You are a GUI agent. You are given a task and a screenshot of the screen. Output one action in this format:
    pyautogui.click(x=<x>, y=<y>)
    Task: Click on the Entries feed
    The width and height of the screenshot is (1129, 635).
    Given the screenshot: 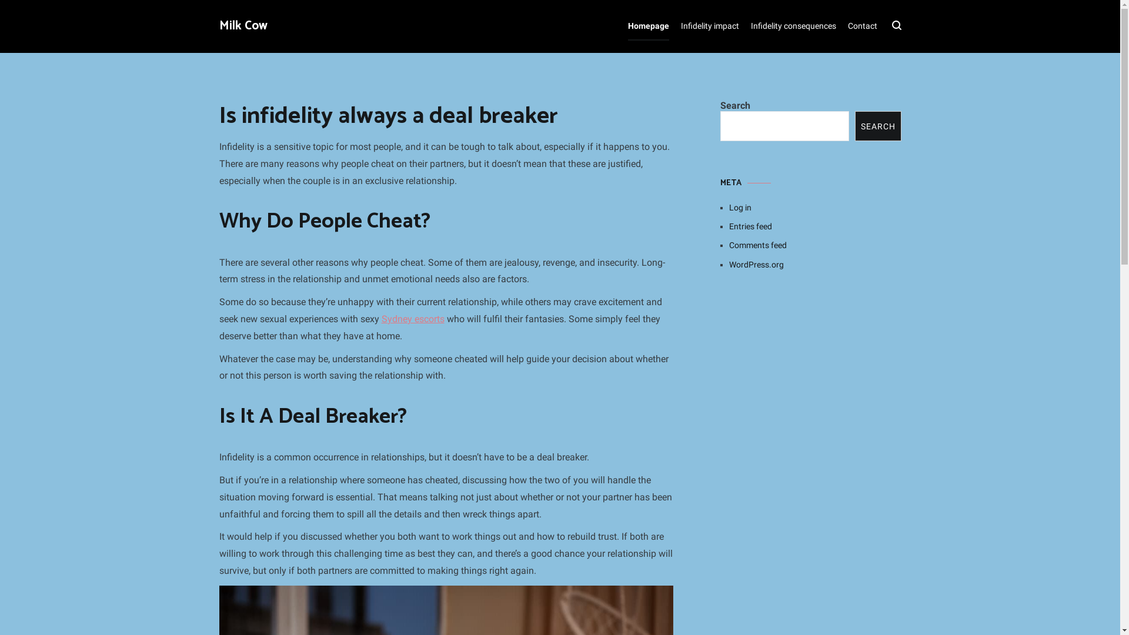 What is the action you would take?
    pyautogui.click(x=815, y=226)
    